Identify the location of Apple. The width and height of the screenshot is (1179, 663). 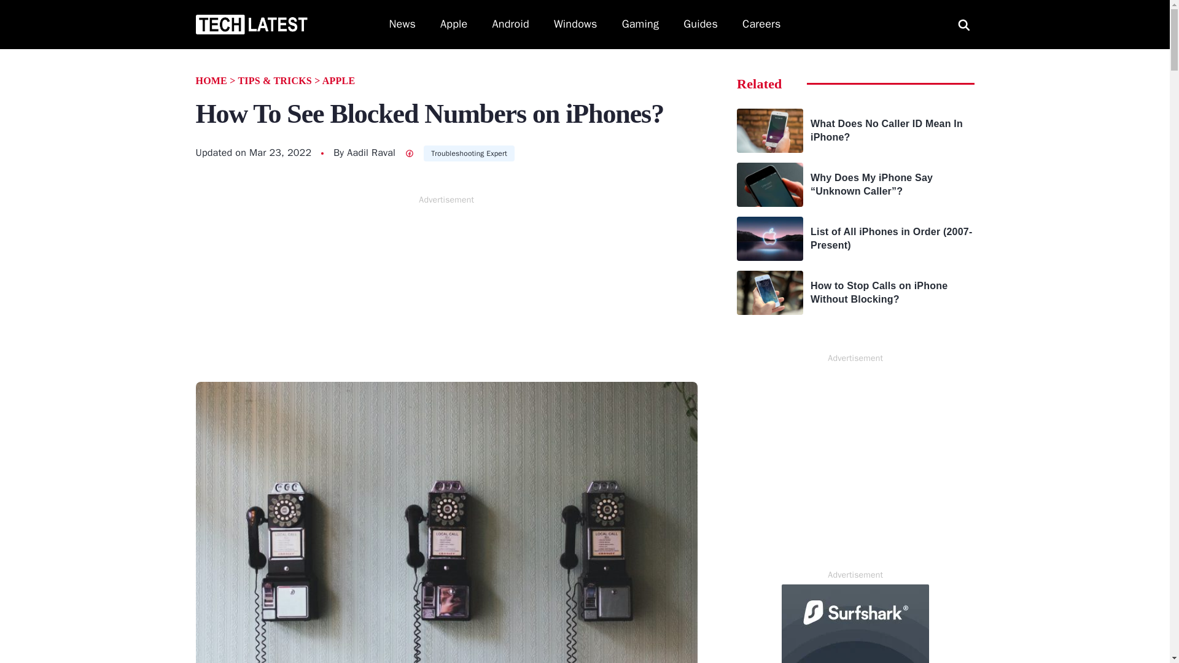
(454, 25).